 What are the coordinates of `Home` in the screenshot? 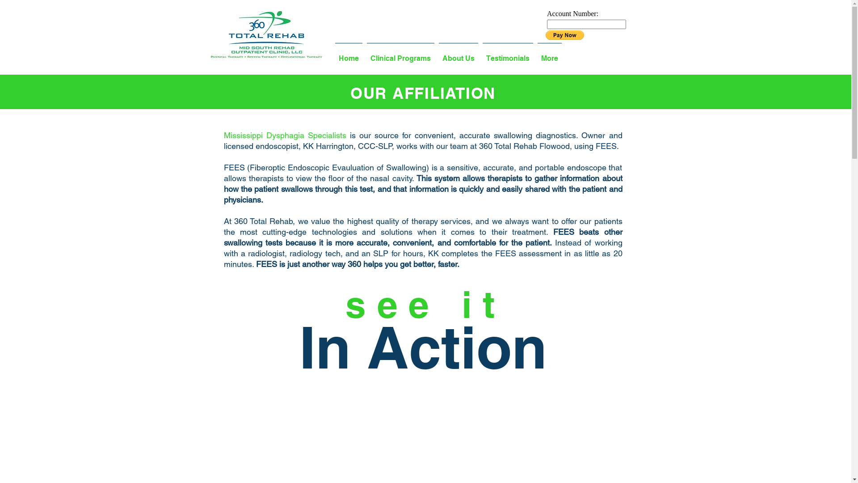 It's located at (349, 55).